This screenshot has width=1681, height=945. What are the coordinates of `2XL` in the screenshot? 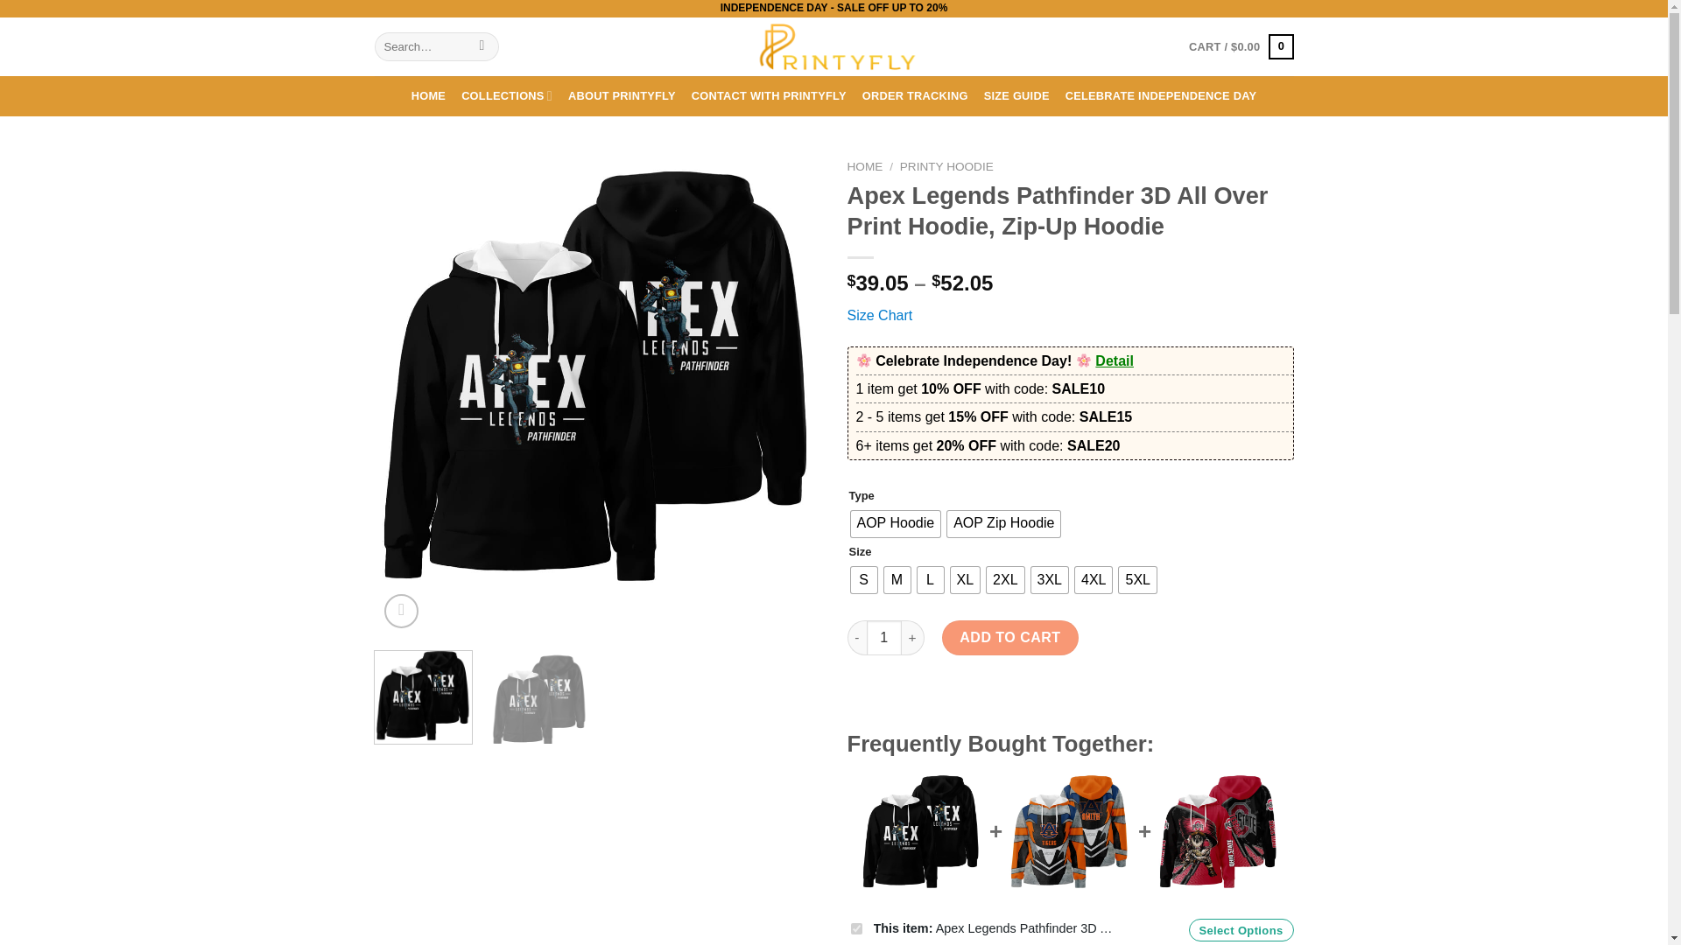 It's located at (1005, 580).